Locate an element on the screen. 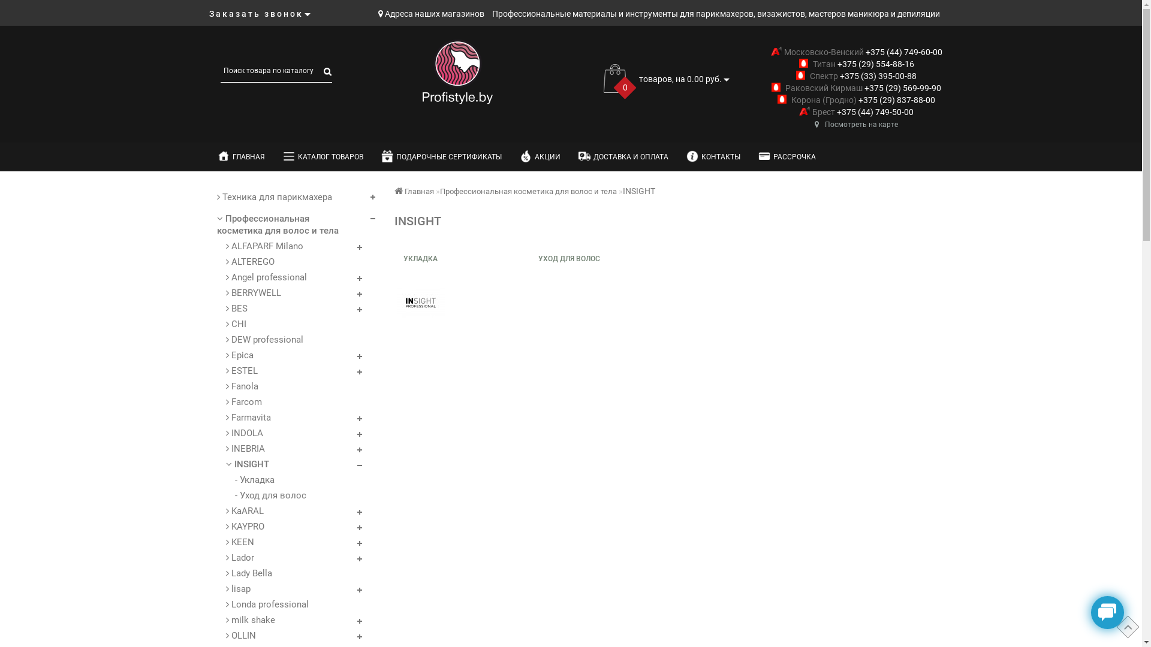  Londa professional is located at coordinates (288, 604).